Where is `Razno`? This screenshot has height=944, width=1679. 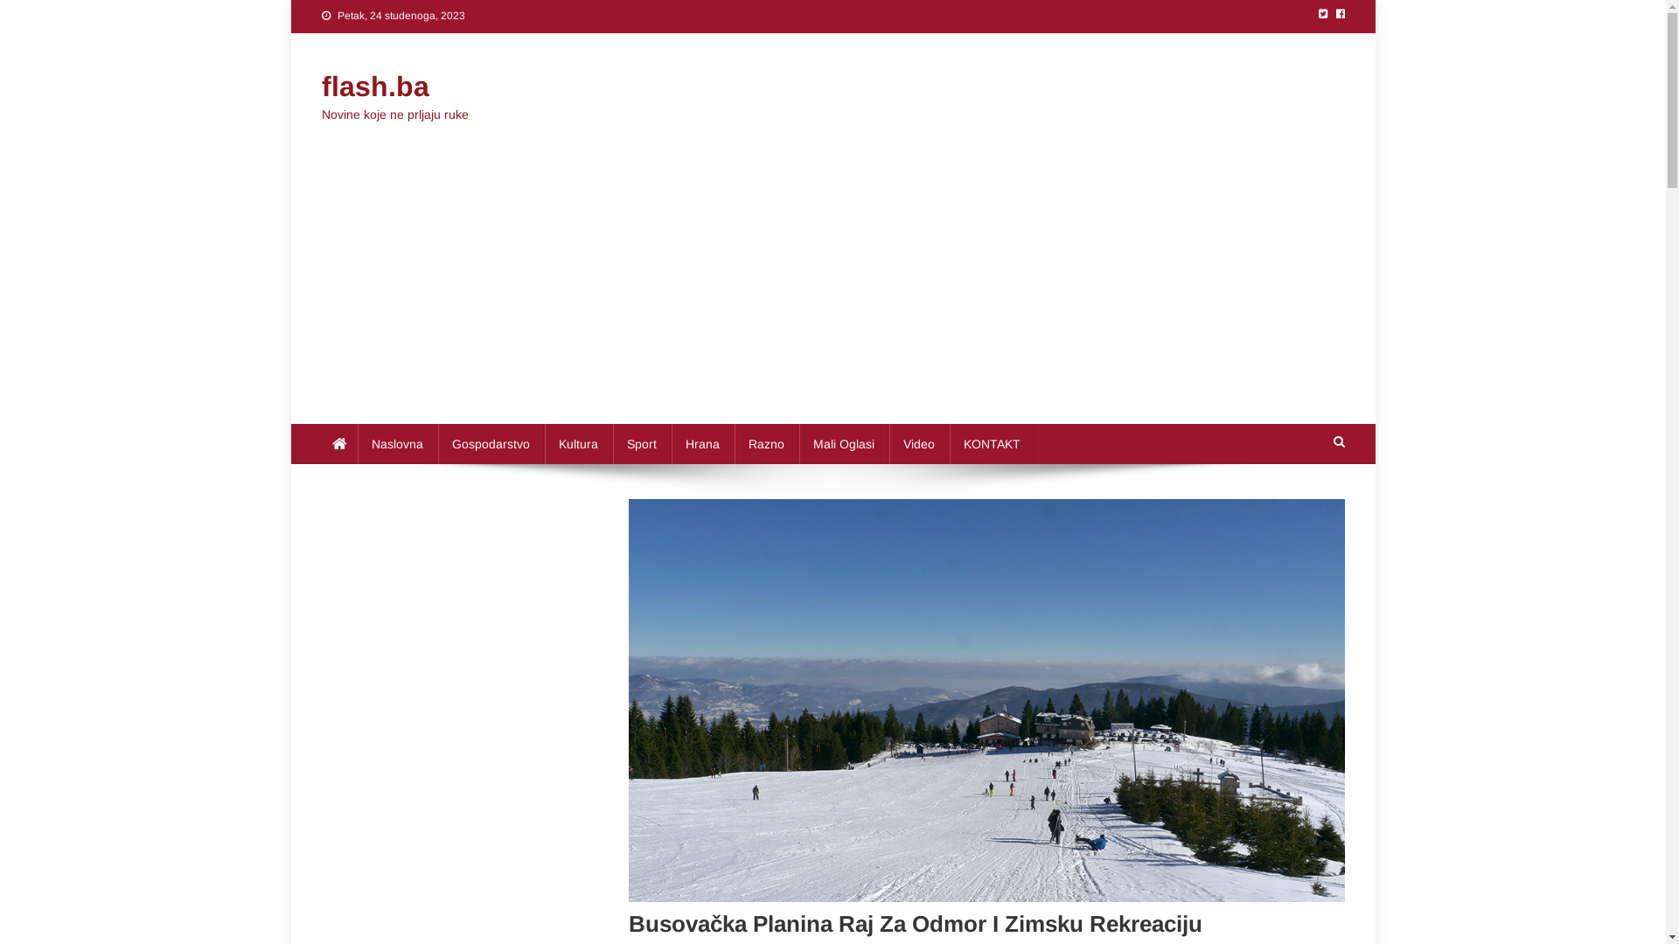
Razno is located at coordinates (766, 444).